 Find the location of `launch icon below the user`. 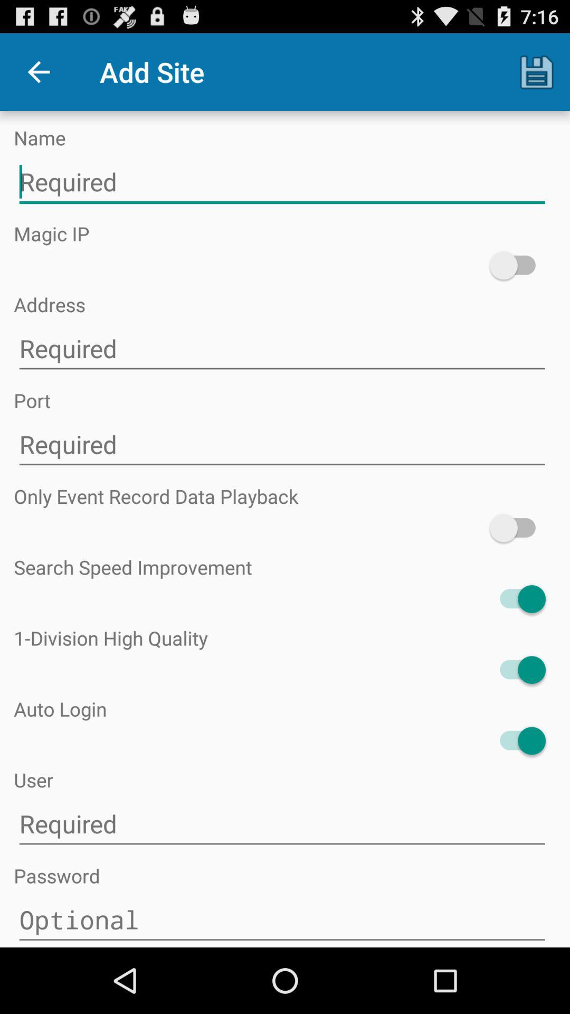

launch icon below the user is located at coordinates (282, 824).